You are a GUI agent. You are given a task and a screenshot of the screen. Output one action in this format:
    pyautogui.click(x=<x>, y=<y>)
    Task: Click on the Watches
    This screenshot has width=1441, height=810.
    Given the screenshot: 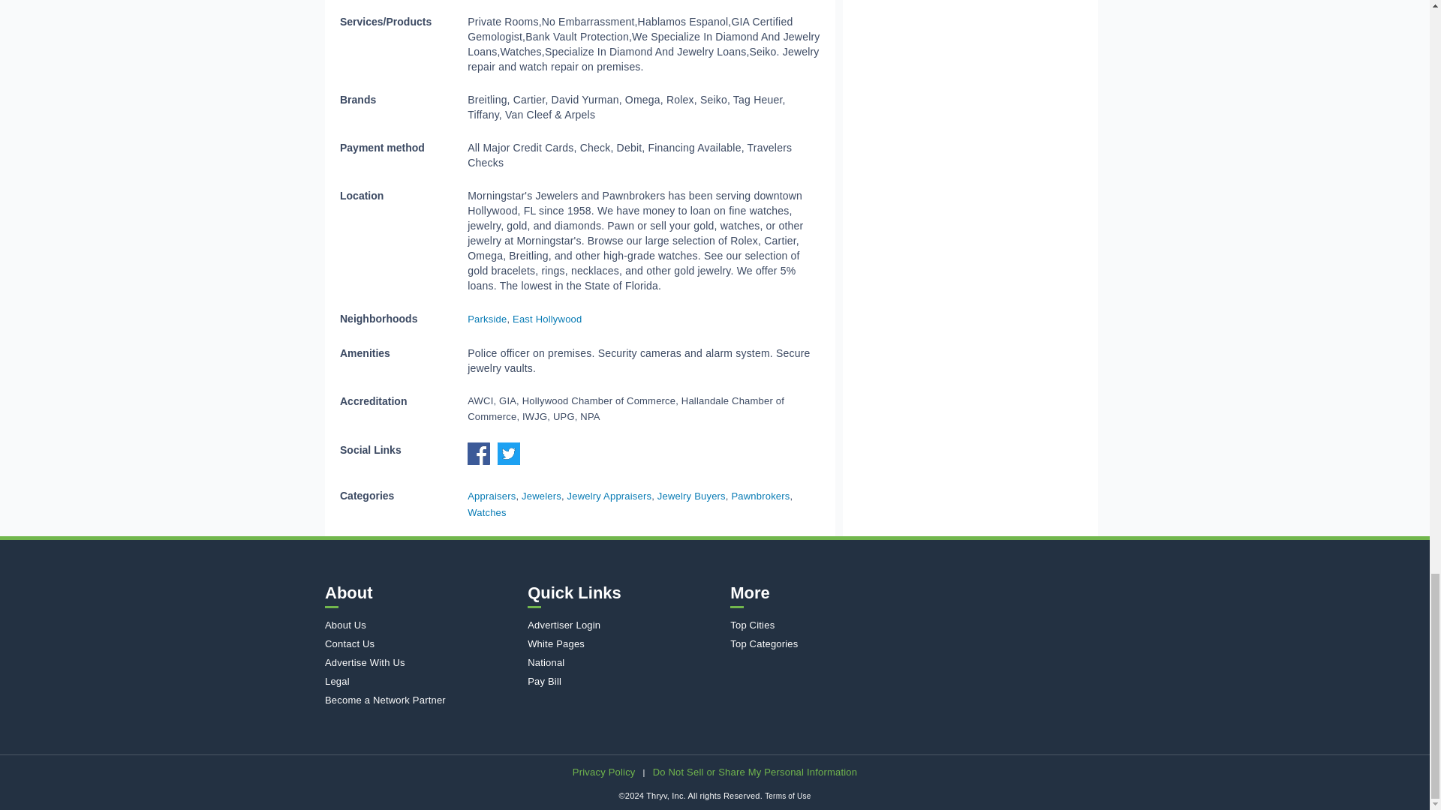 What is the action you would take?
    pyautogui.click(x=486, y=513)
    